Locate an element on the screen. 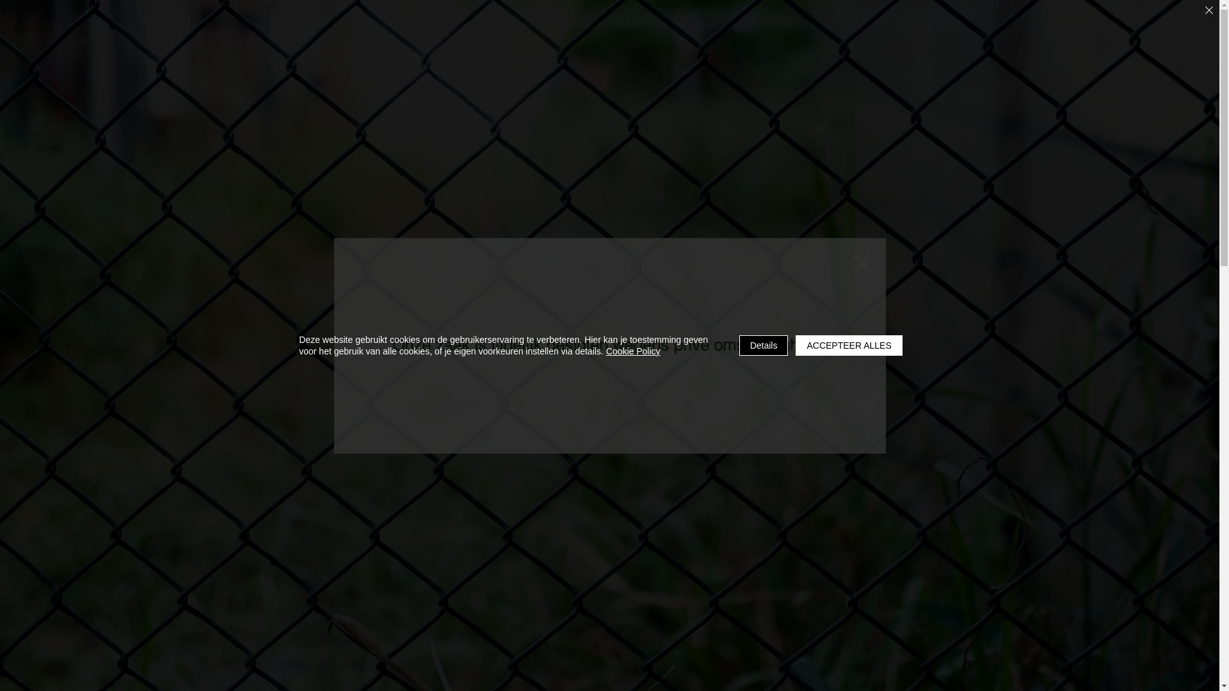 This screenshot has width=1229, height=691. poorten@telenet.be is located at coordinates (693, 24).